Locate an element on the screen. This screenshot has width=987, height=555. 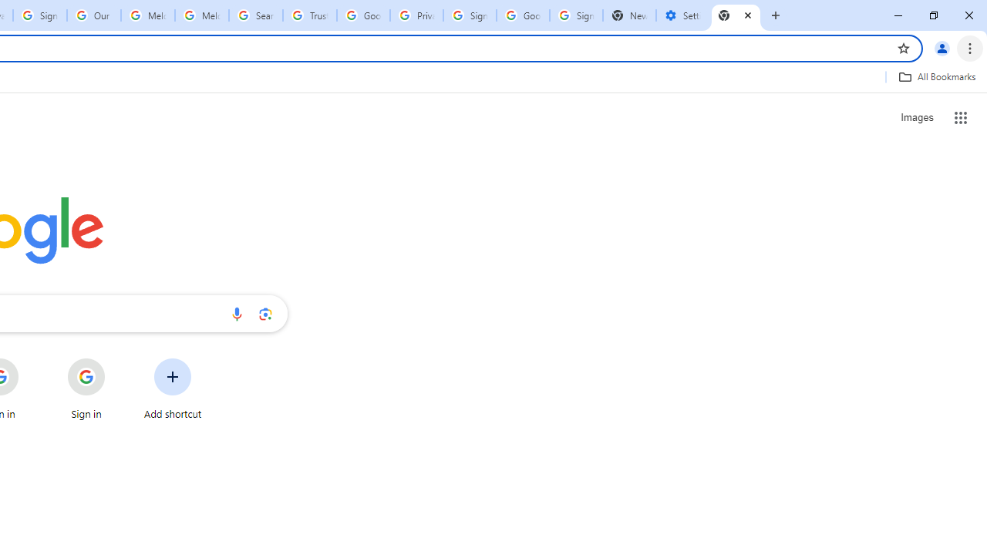
All Bookmarks is located at coordinates (937, 76).